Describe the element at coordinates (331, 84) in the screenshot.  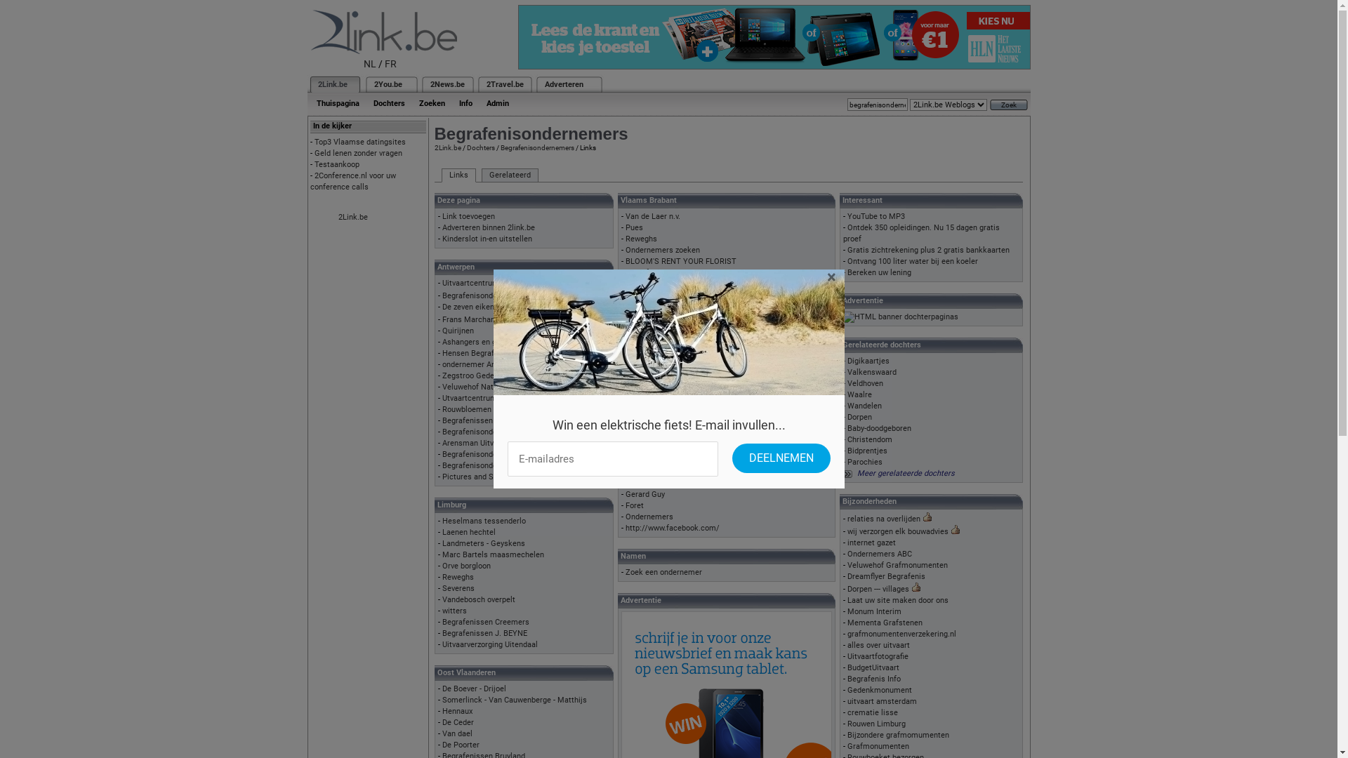
I see `2Link.be` at that location.